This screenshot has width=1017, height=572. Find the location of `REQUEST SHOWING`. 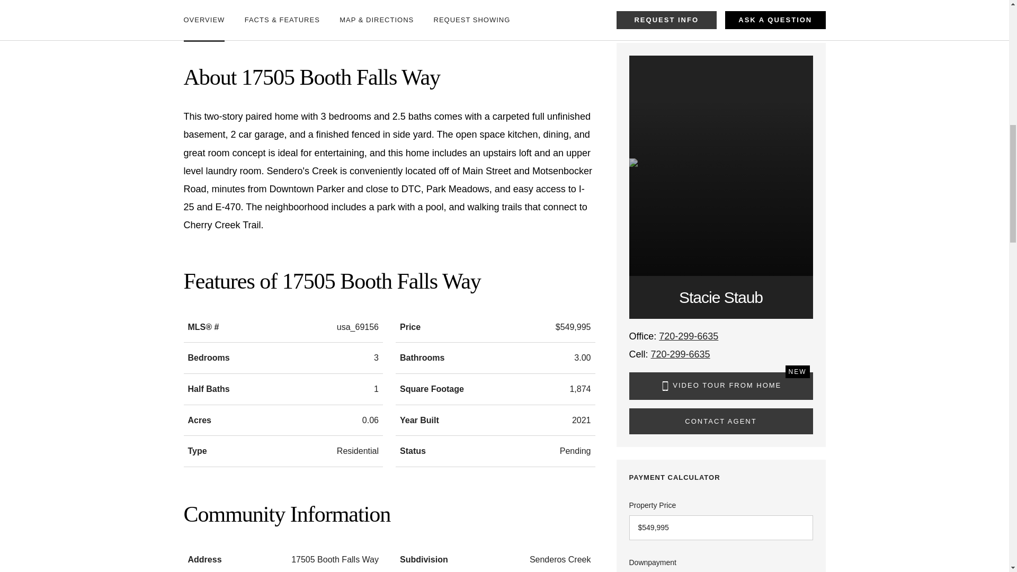

REQUEST SHOWING is located at coordinates (472, 15).